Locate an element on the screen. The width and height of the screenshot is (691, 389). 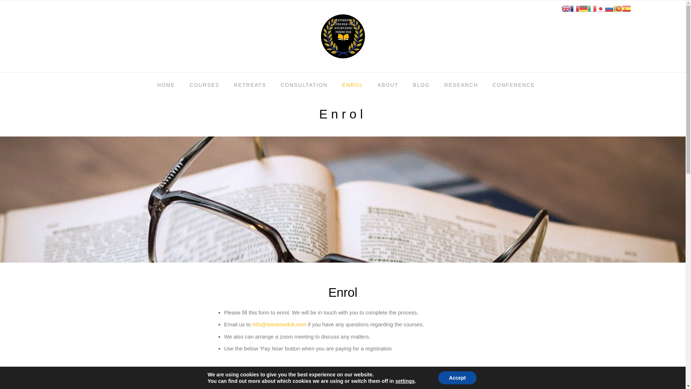
Setramed UK is located at coordinates (343, 36).